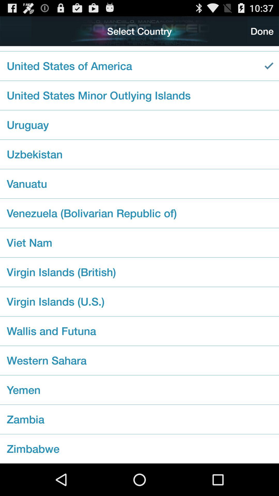 This screenshot has width=279, height=496. What do you see at coordinates (139, 390) in the screenshot?
I see `select yemen icon` at bounding box center [139, 390].